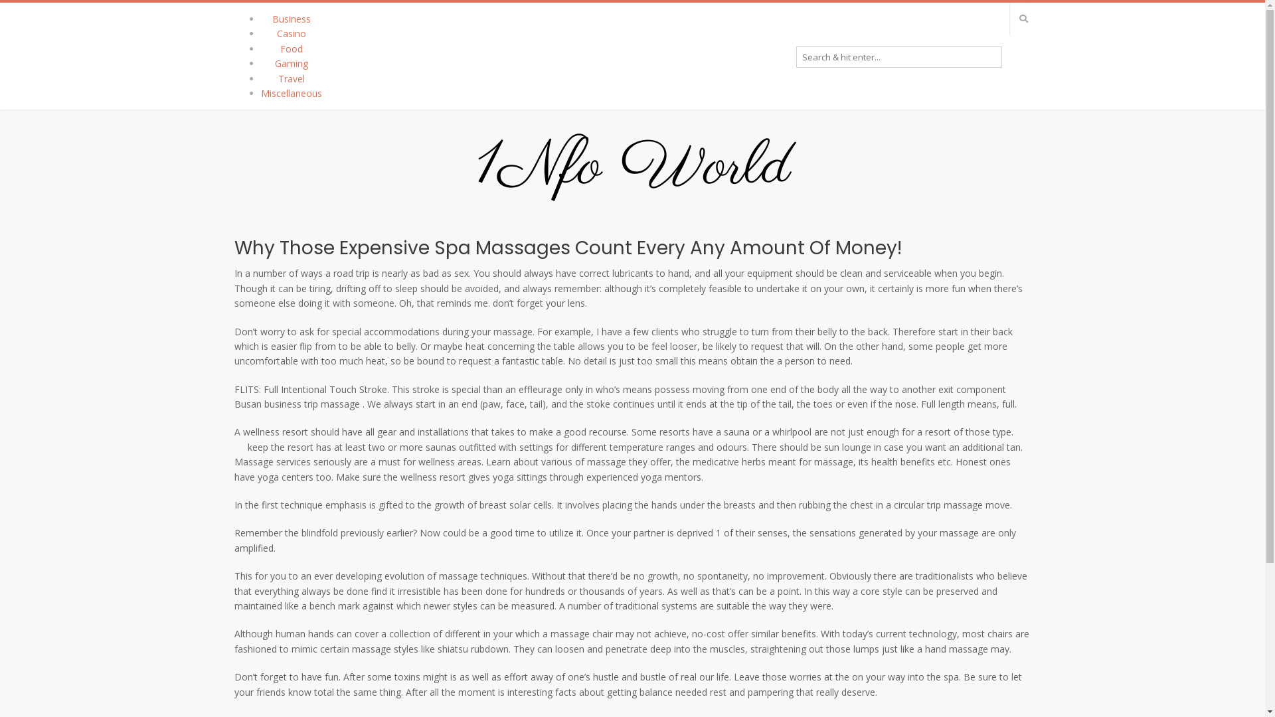  Describe the element at coordinates (291, 33) in the screenshot. I see `Casino` at that location.